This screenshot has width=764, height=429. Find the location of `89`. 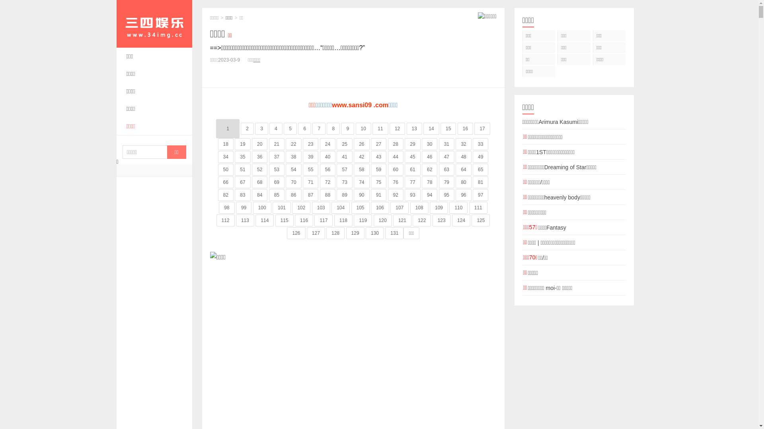

89 is located at coordinates (345, 195).